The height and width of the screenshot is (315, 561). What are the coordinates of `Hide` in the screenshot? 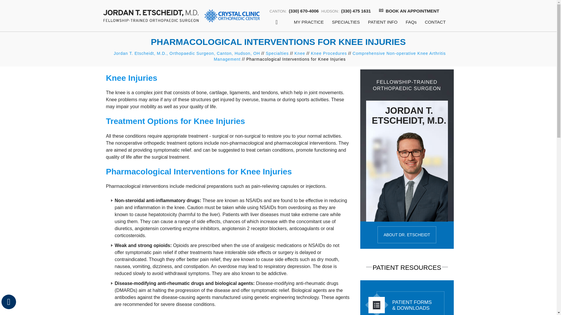 It's located at (8, 302).